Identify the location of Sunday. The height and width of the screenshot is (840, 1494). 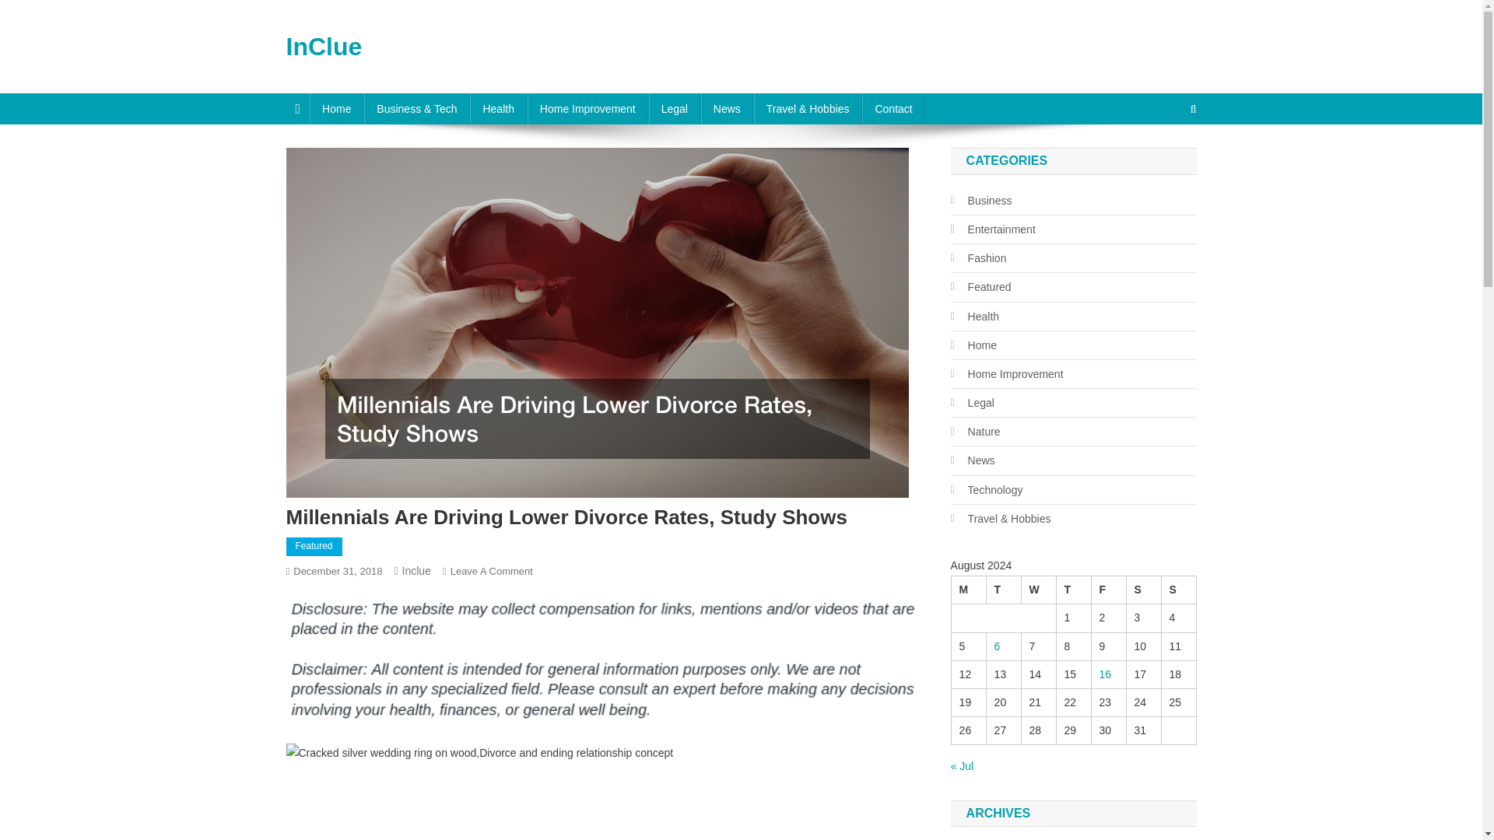
(1178, 590).